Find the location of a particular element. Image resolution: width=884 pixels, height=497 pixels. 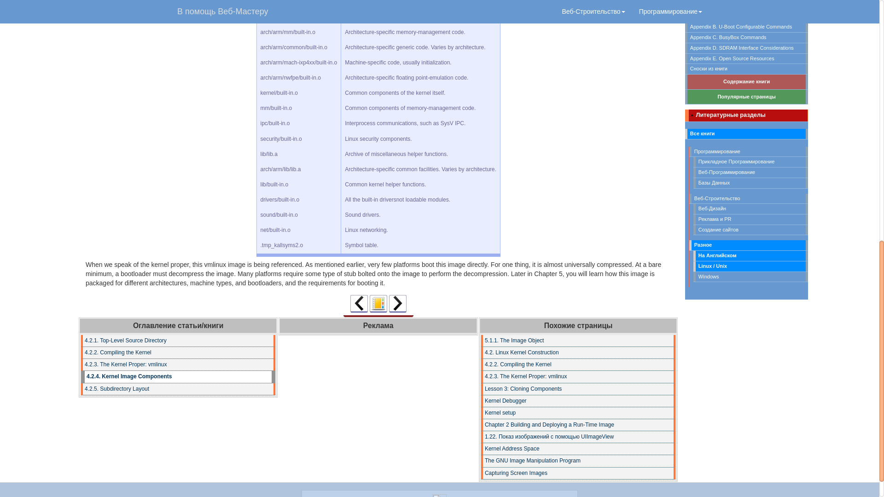

Kernel Debugger is located at coordinates (578, 401).